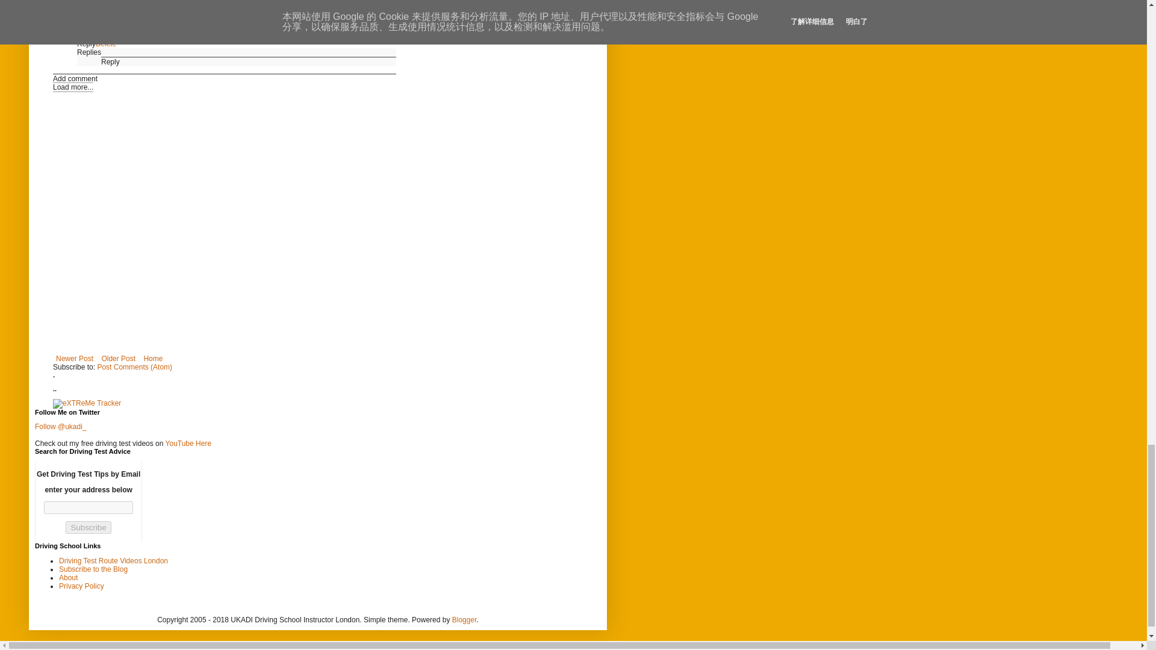 This screenshot has height=650, width=1156. I want to click on Older Post, so click(118, 359).